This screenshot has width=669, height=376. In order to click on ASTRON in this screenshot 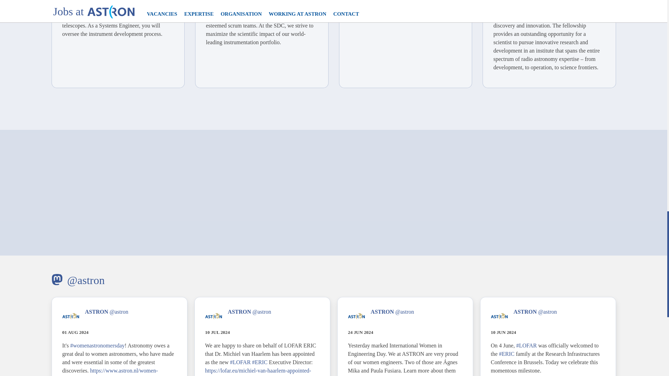, I will do `click(240, 311)`.